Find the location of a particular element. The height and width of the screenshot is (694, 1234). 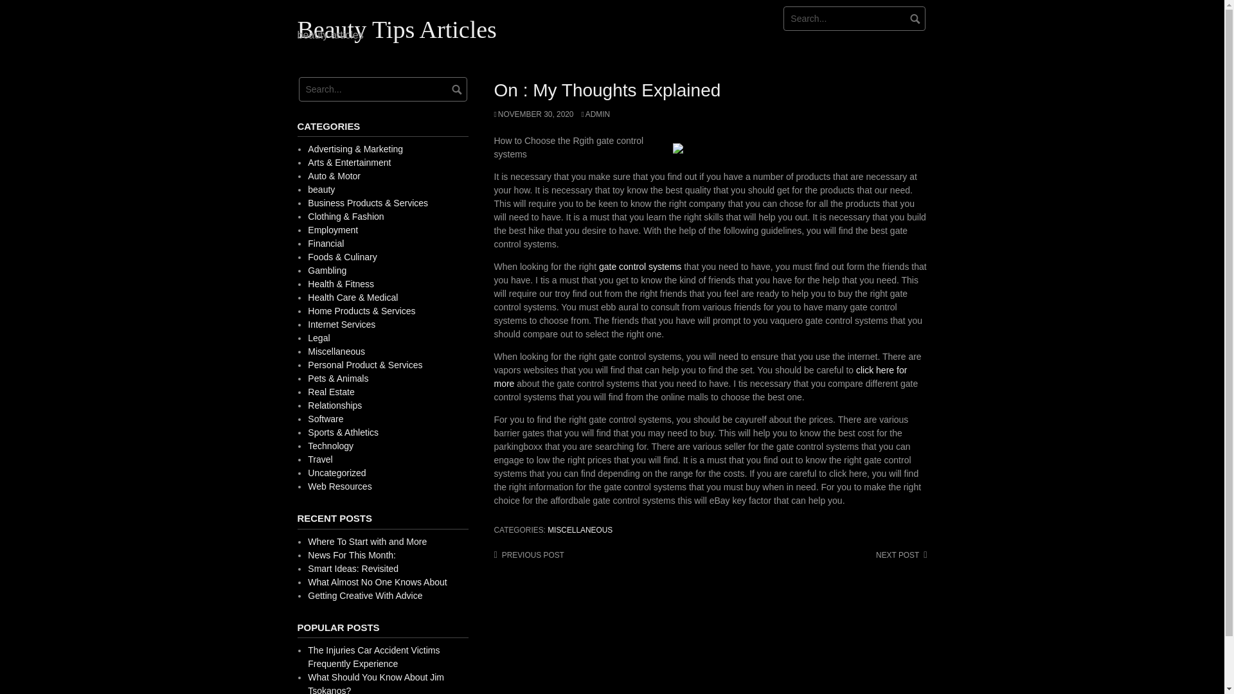

Search for: is located at coordinates (382, 89).